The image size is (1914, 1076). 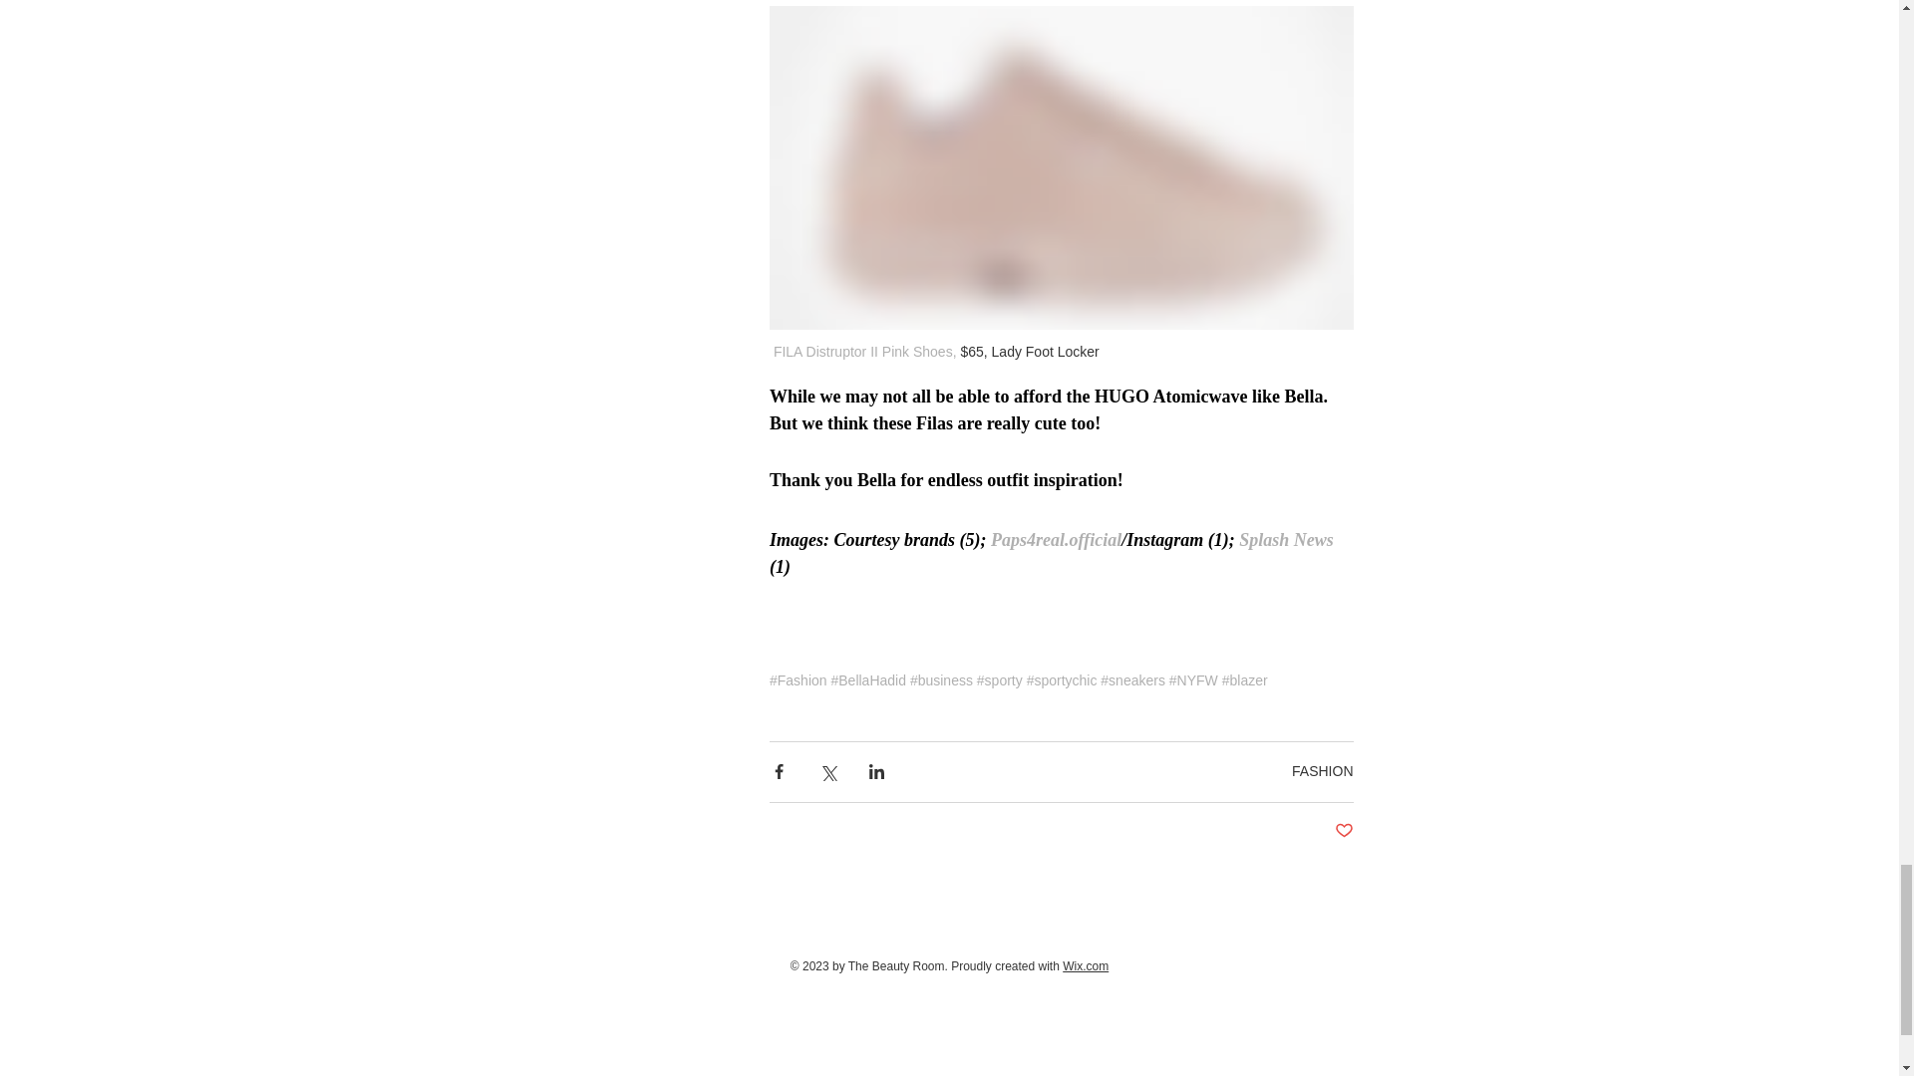 I want to click on  FILA Distruptor II Pink Shoes,, so click(x=863, y=351).